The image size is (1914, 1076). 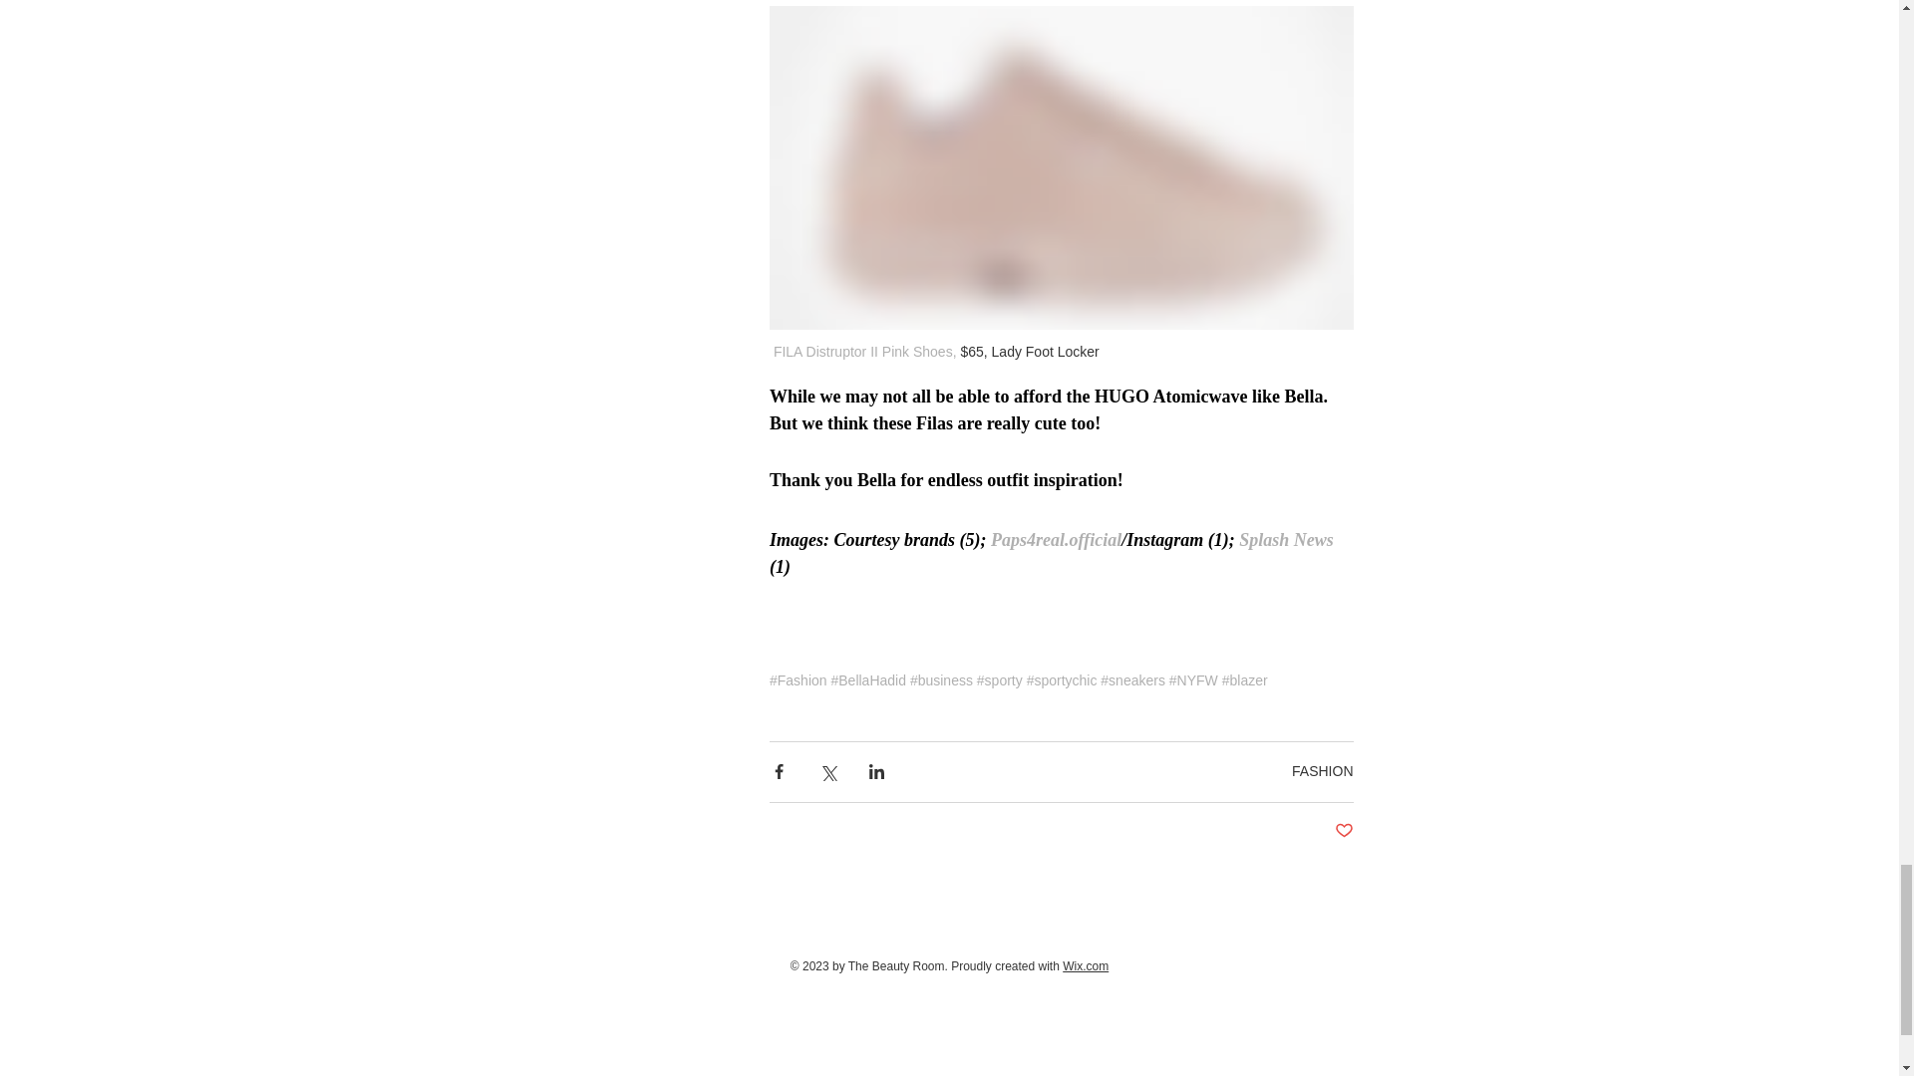 I want to click on  FILA Distruptor II Pink Shoes,, so click(x=863, y=351).